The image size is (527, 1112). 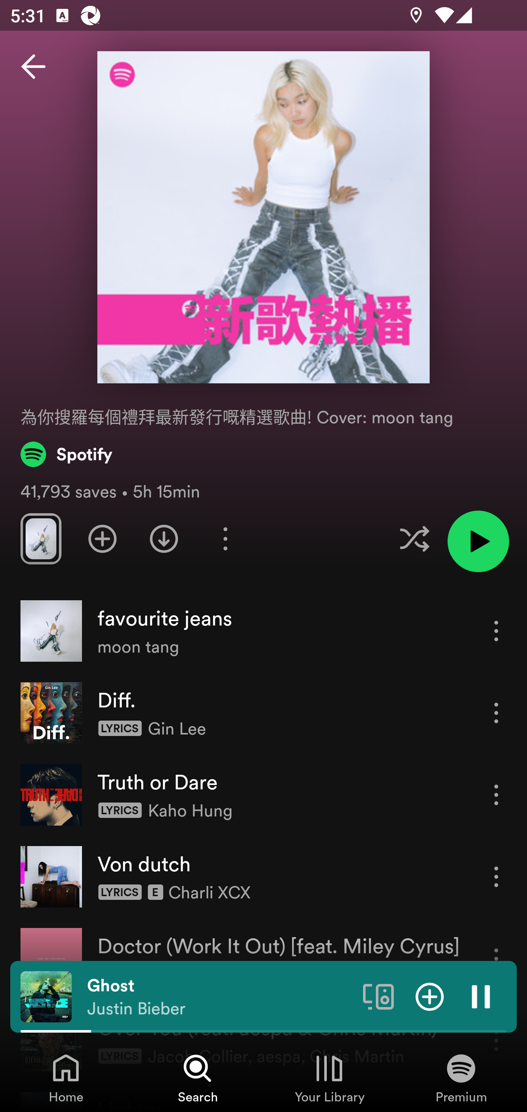 I want to click on Search, Tab 2 of 4 Search Search, so click(x=198, y=1078).